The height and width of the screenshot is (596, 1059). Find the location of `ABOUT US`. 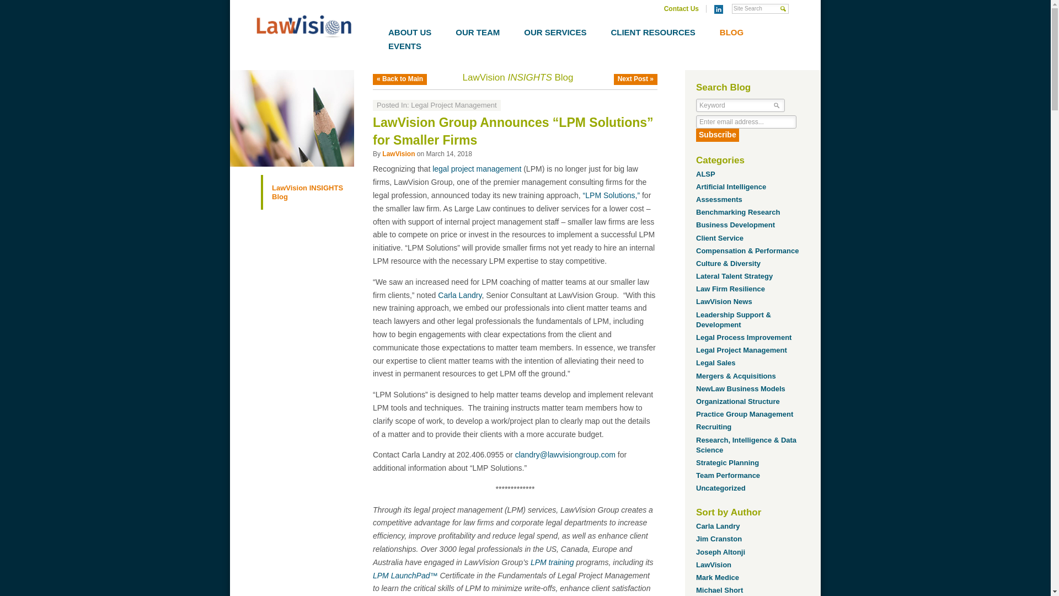

ABOUT US is located at coordinates (409, 32).